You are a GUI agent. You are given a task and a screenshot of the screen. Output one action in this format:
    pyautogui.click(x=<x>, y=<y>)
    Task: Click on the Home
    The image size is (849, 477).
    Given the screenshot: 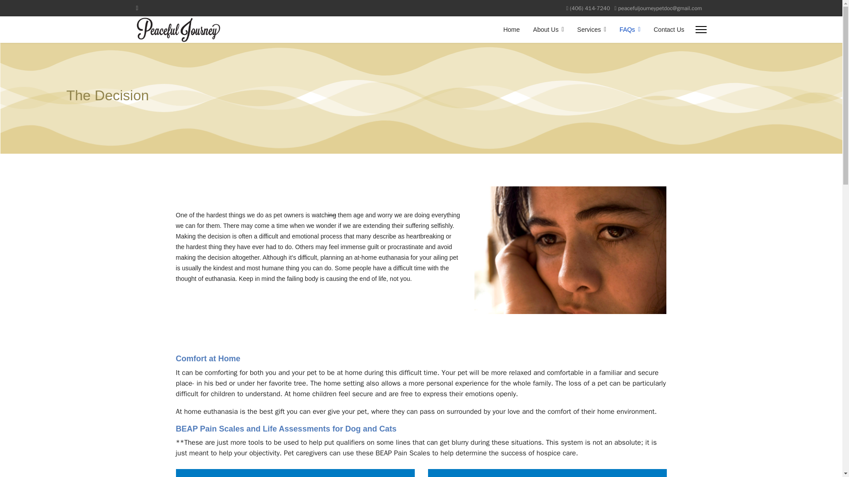 What is the action you would take?
    pyautogui.click(x=511, y=29)
    